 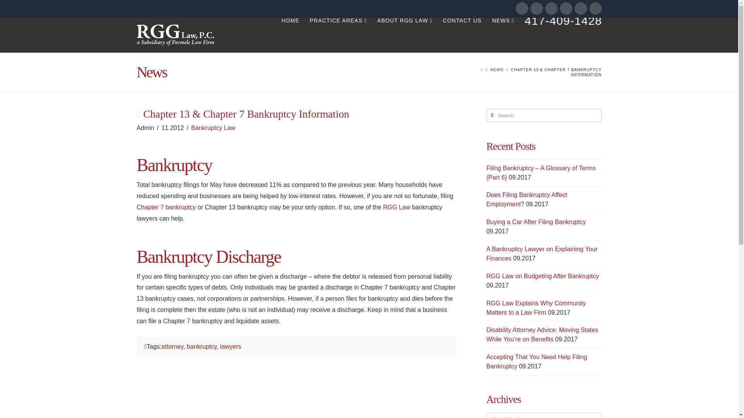 I want to click on Twitter, so click(x=536, y=9).